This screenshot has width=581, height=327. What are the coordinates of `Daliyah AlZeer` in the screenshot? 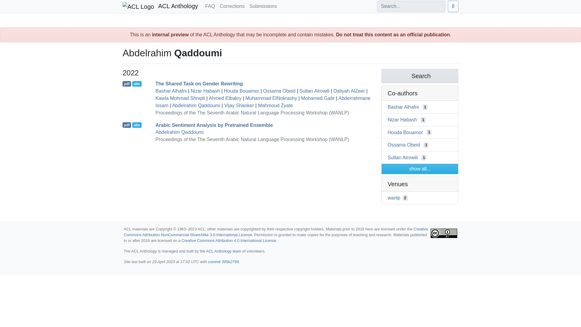 It's located at (349, 91).